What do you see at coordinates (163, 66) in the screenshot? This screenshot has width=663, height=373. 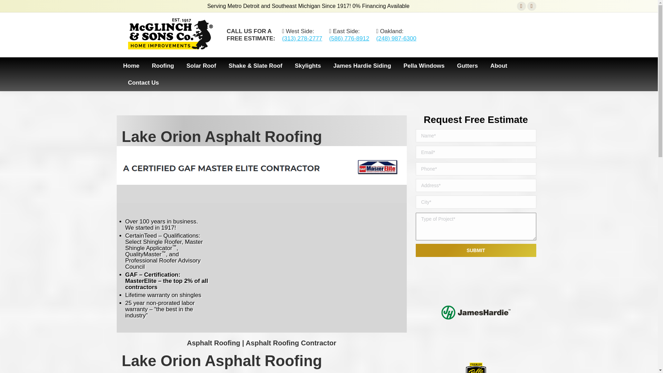 I see `Roofing` at bounding box center [163, 66].